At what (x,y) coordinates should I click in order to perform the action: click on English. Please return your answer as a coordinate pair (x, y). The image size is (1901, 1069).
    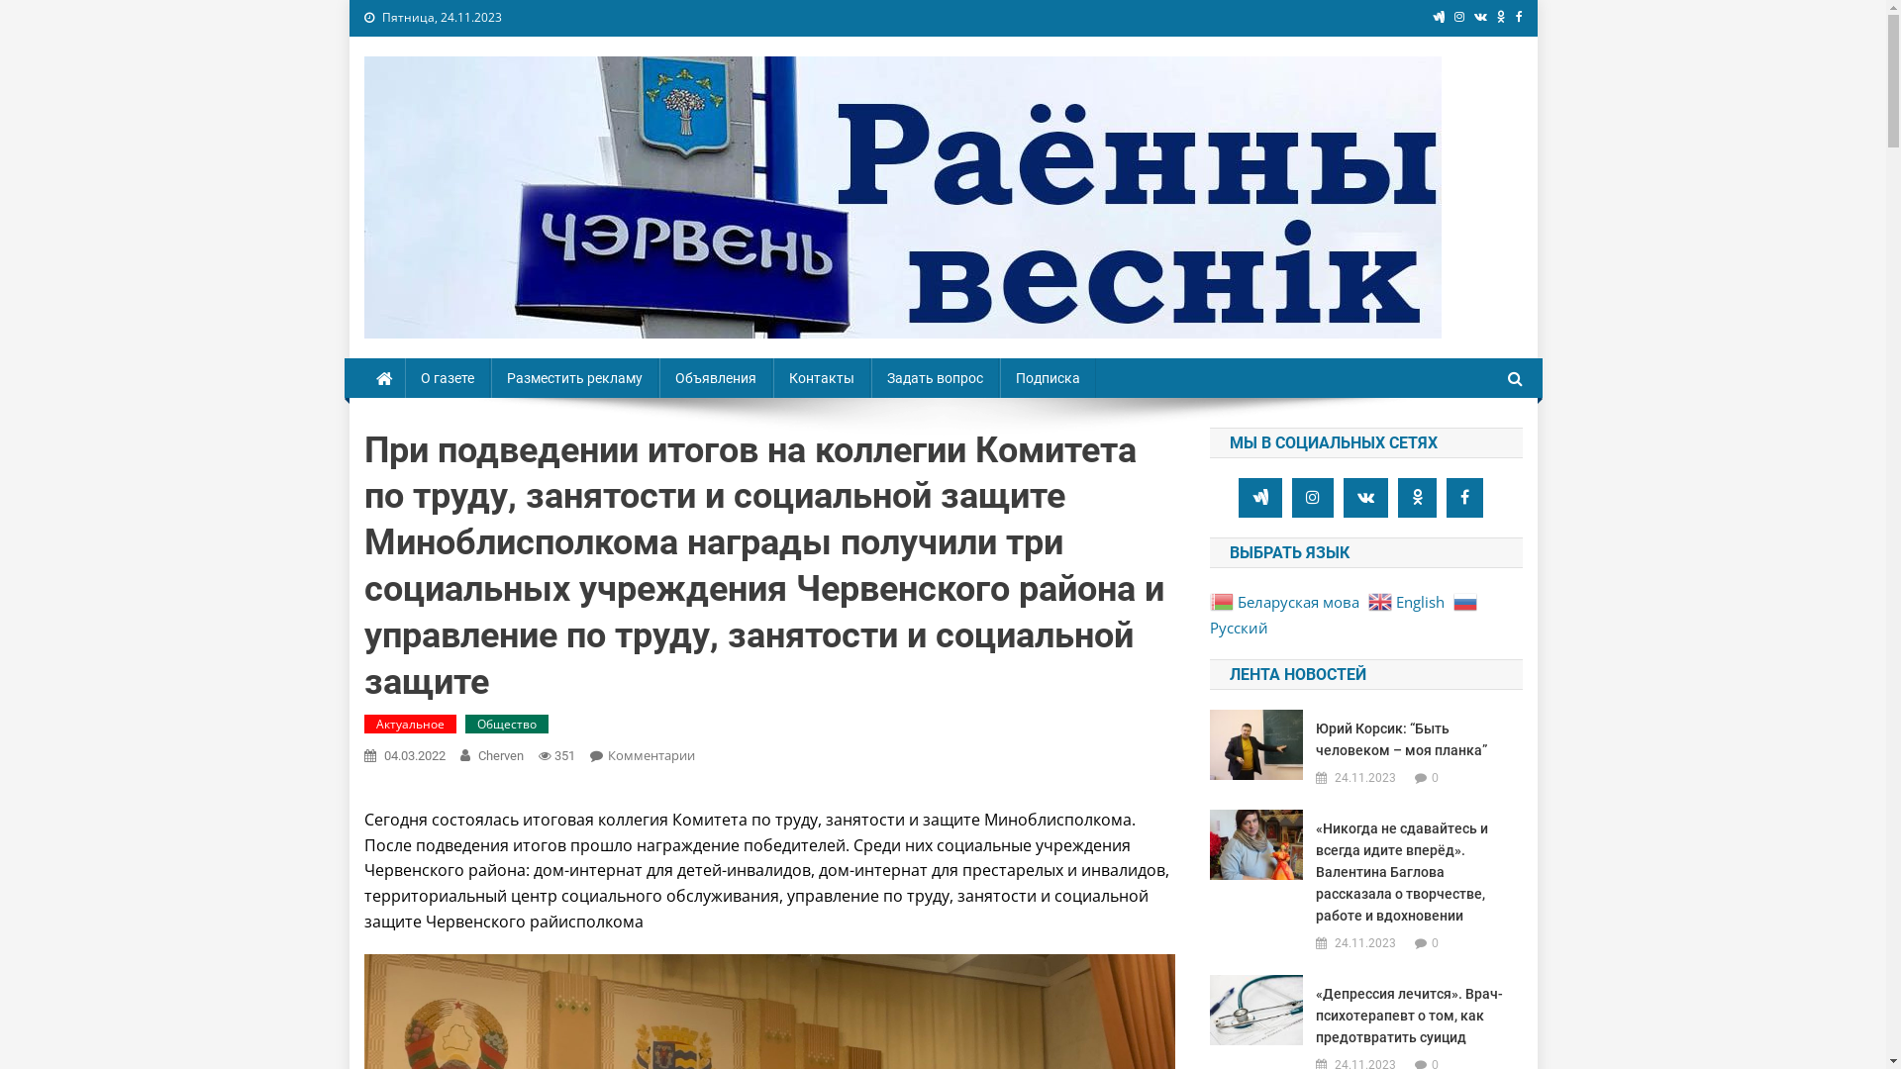
    Looking at the image, I should click on (1409, 600).